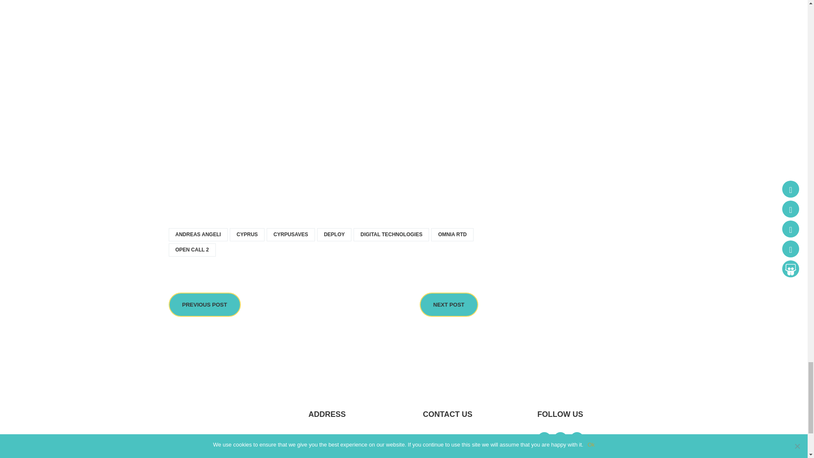 The height and width of the screenshot is (458, 814). What do you see at coordinates (247, 235) in the screenshot?
I see `CYPRUS` at bounding box center [247, 235].